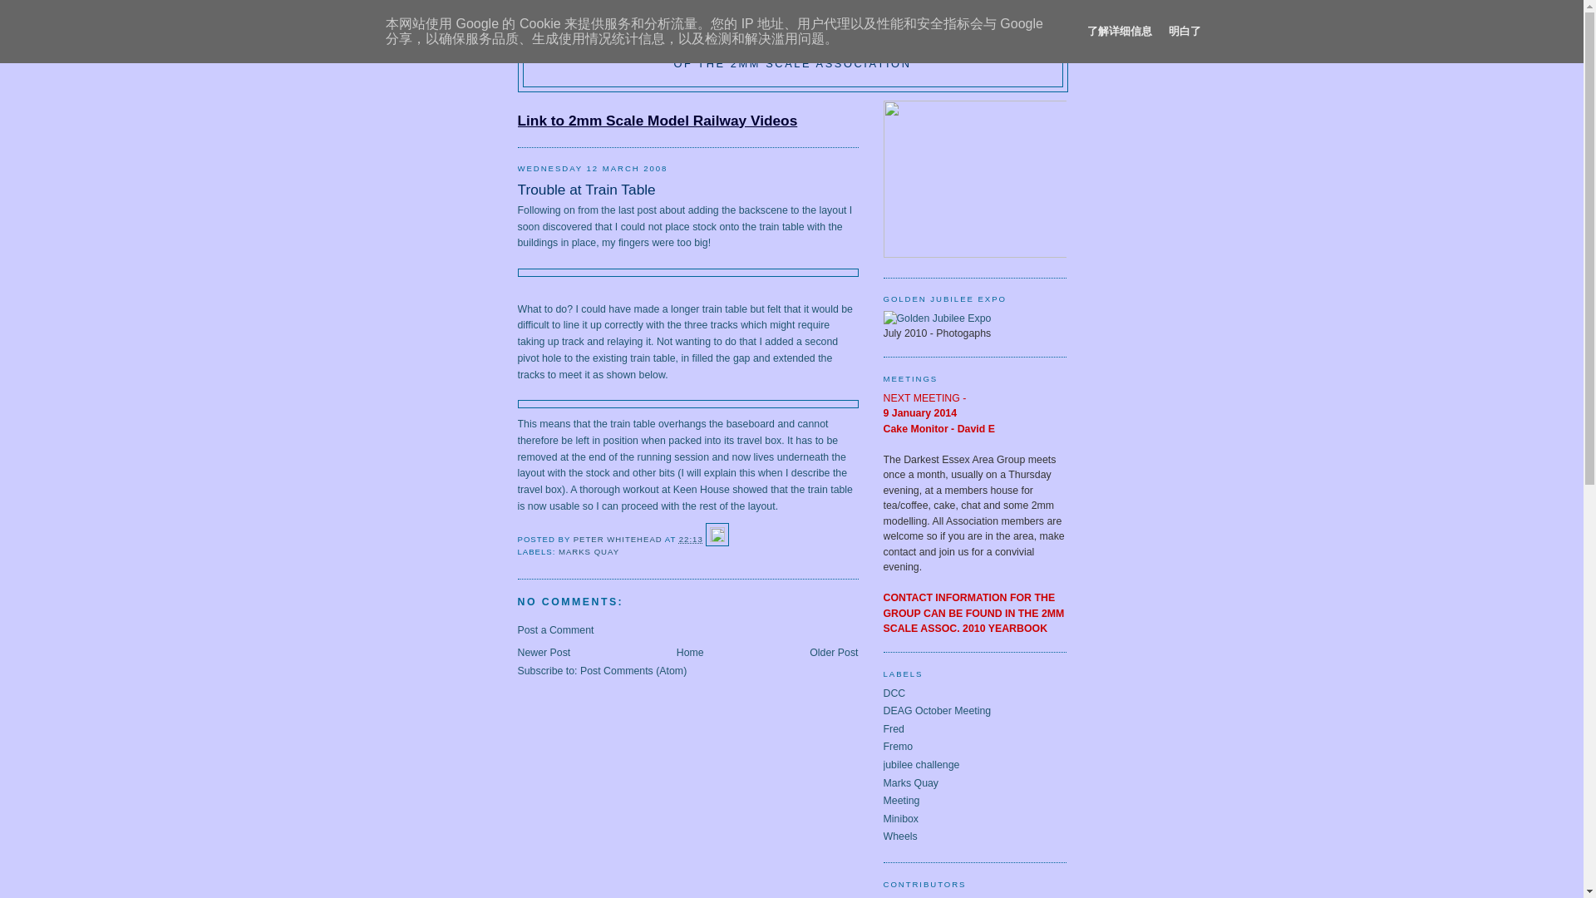 The width and height of the screenshot is (1596, 898). What do you see at coordinates (900, 819) in the screenshot?
I see `Minibox` at bounding box center [900, 819].